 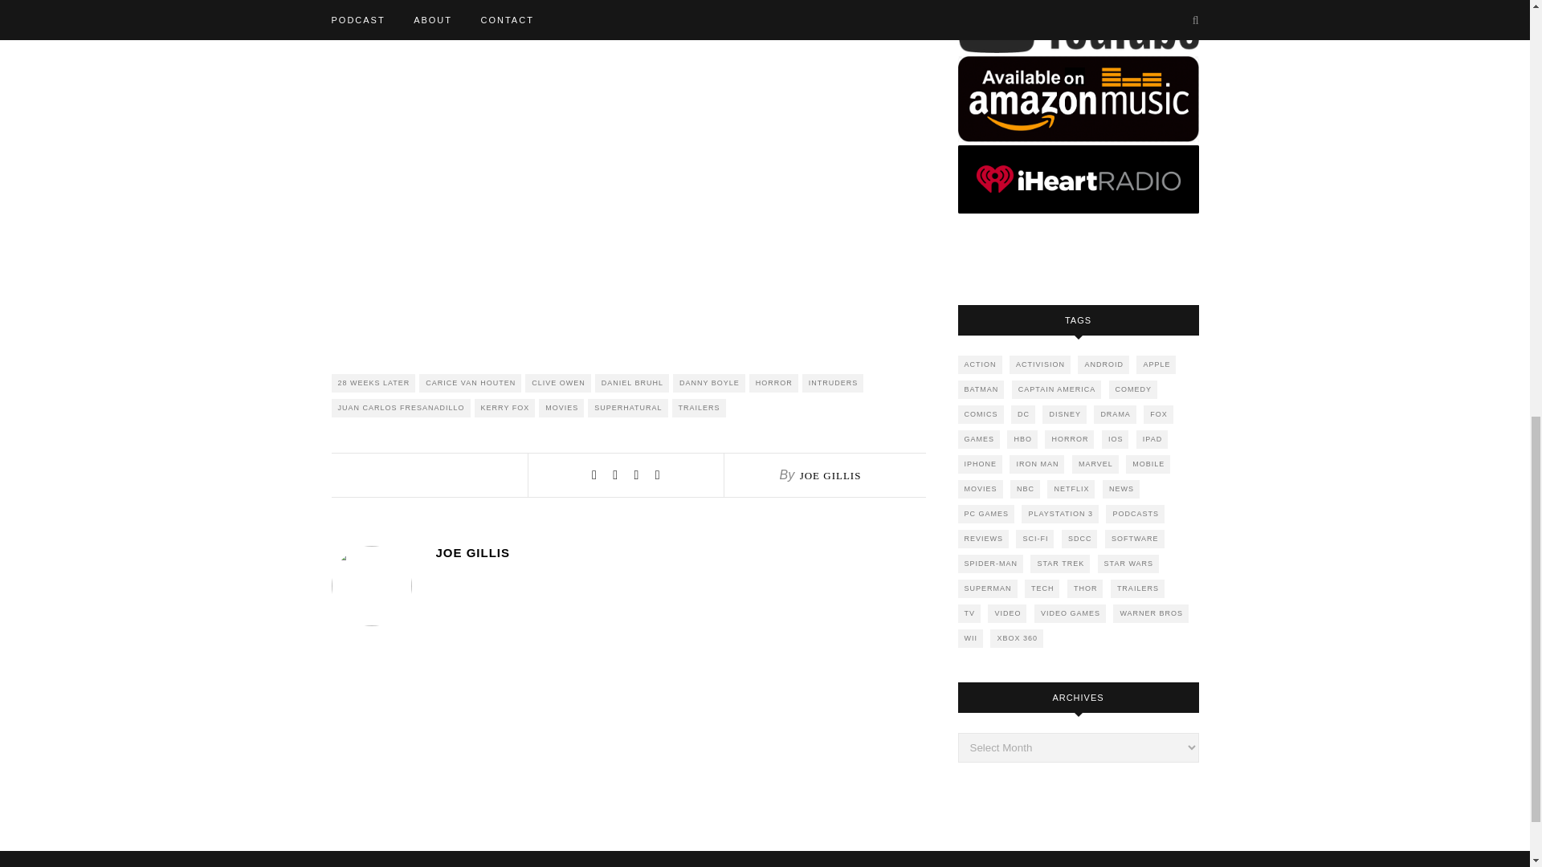 I want to click on JOE GILLIS, so click(x=830, y=475).